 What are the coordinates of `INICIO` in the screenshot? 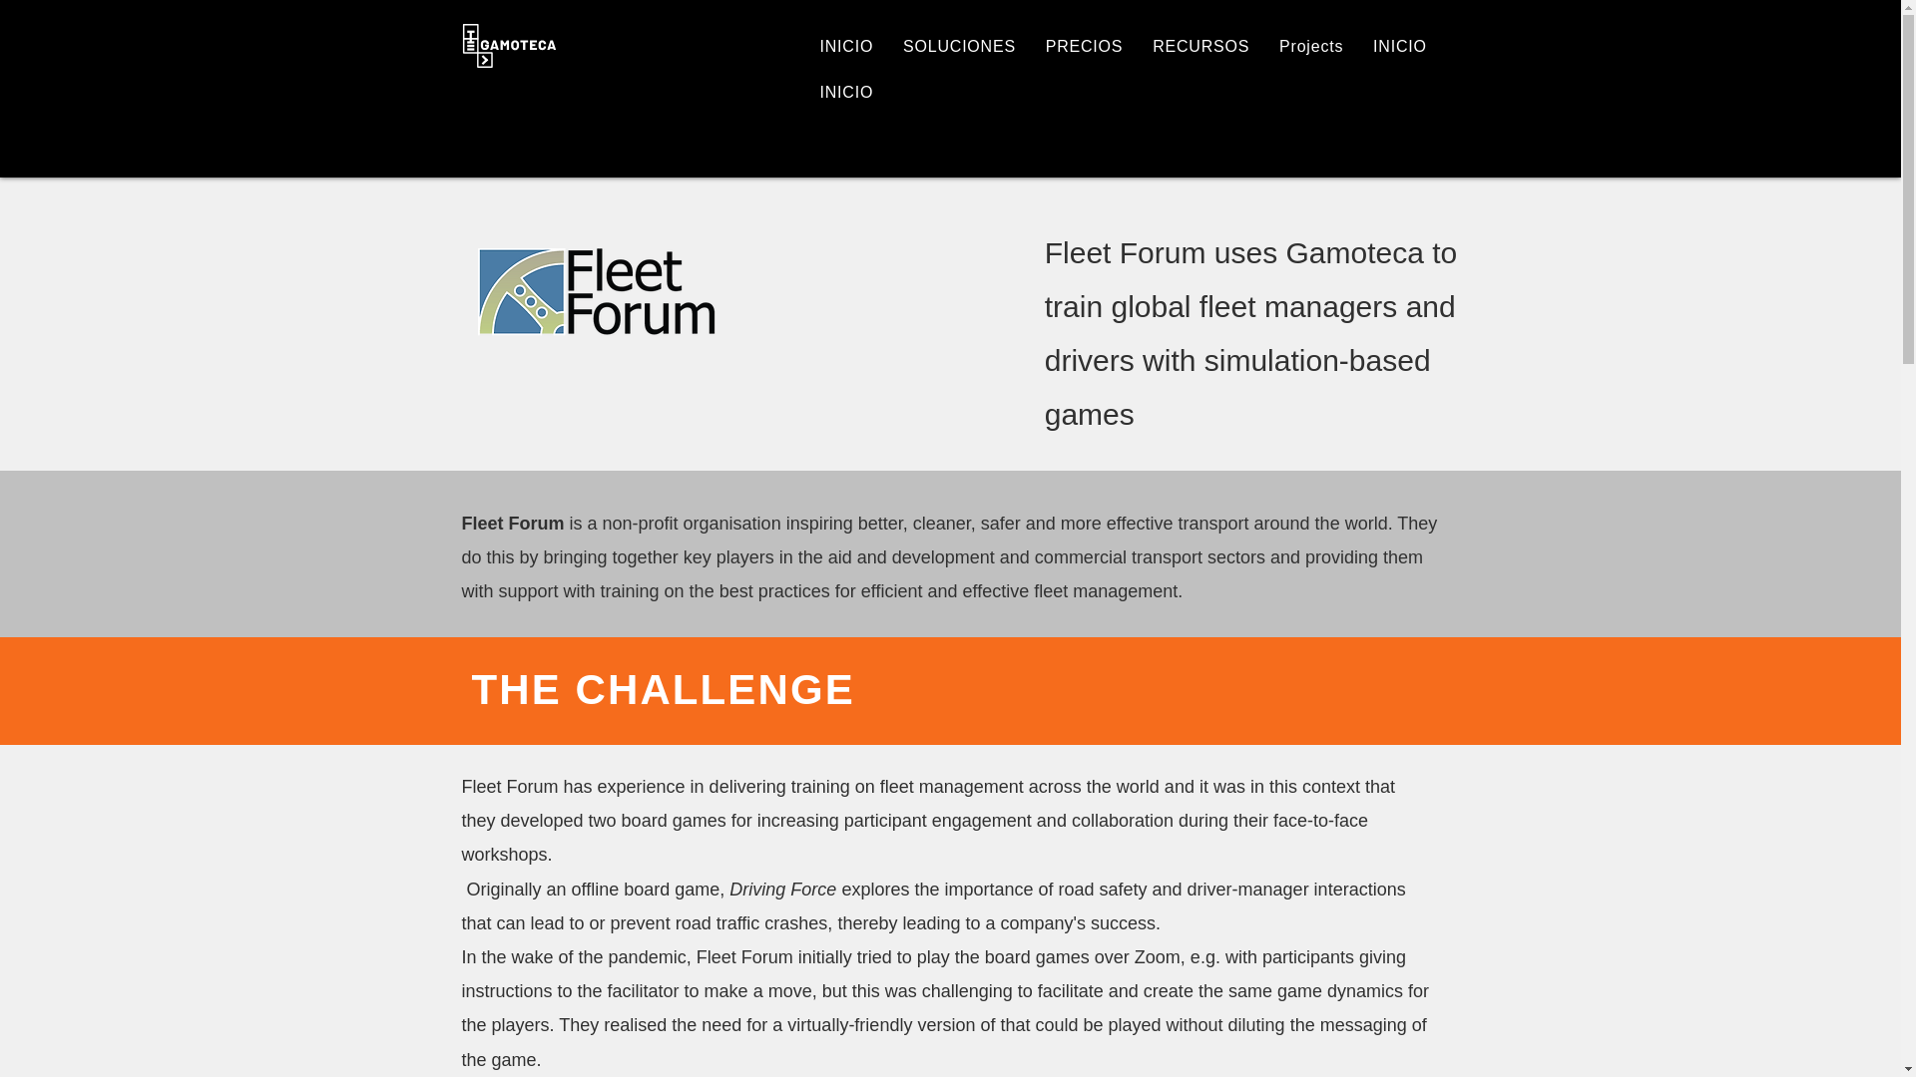 It's located at (1400, 46).